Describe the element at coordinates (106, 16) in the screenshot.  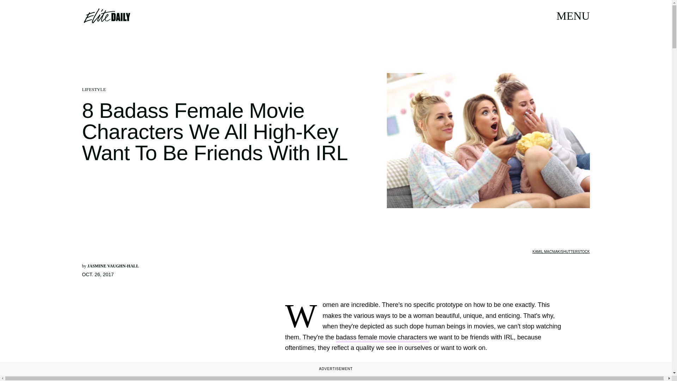
I see `Elite Daily` at that location.